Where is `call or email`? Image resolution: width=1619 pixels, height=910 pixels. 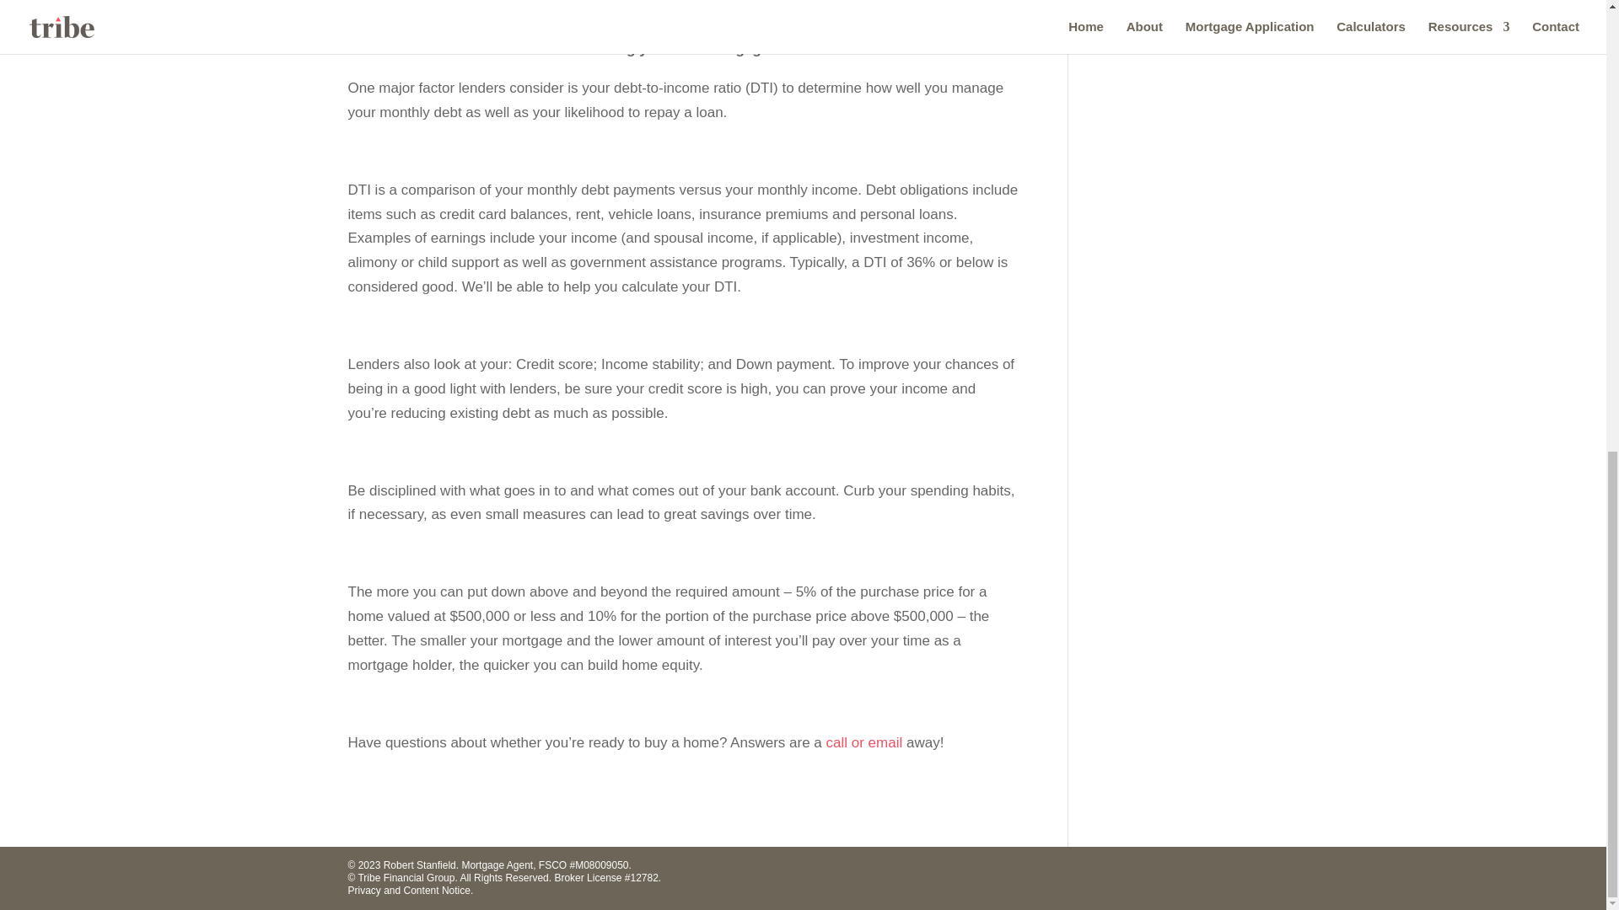
call or email is located at coordinates (864, 742).